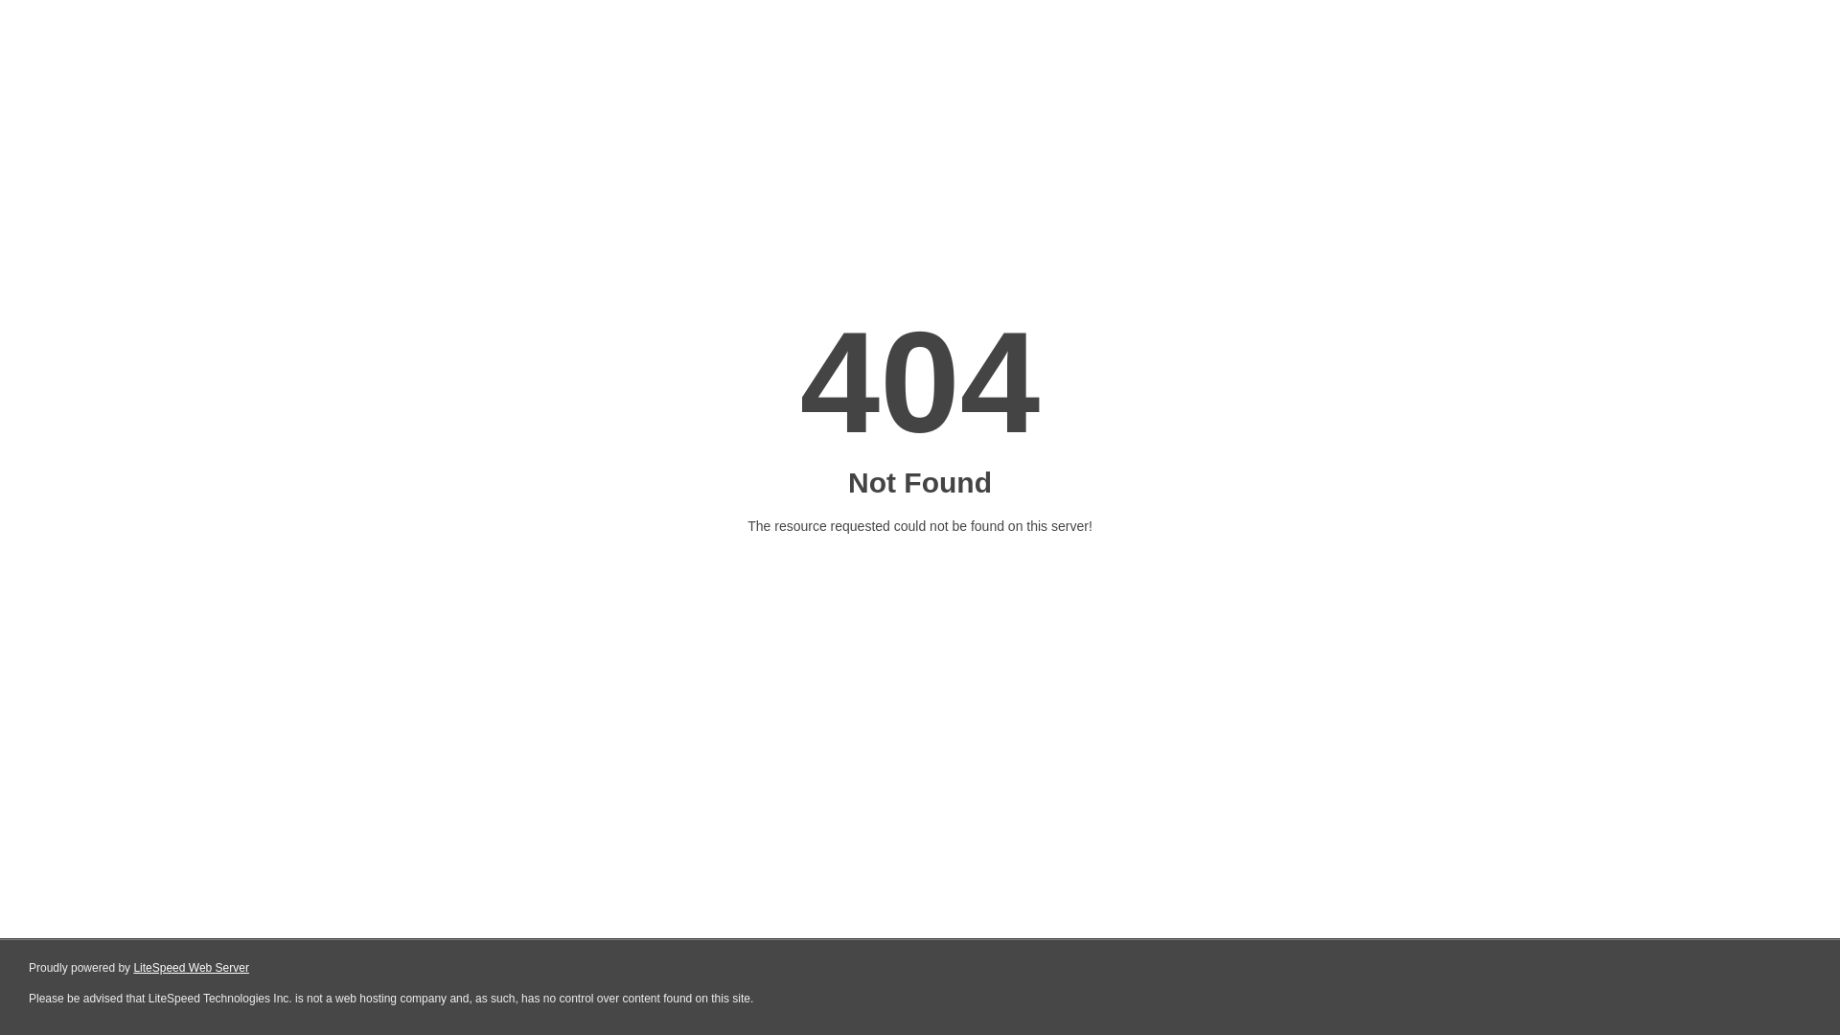 The width and height of the screenshot is (1840, 1035). What do you see at coordinates (192, 968) in the screenshot?
I see `LiteSpeed Web Server` at bounding box center [192, 968].